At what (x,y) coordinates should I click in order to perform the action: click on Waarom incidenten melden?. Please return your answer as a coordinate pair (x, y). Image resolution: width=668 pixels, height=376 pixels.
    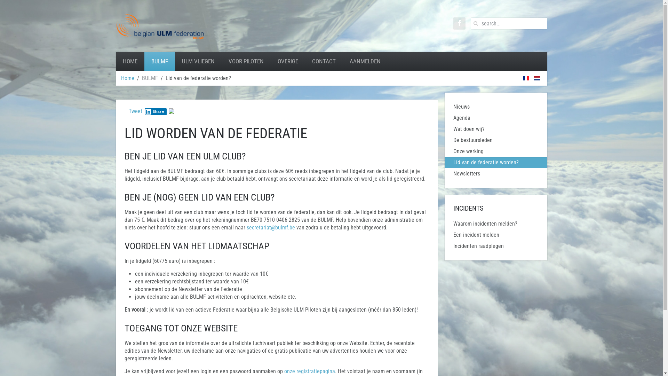
    Looking at the image, I should click on (496, 224).